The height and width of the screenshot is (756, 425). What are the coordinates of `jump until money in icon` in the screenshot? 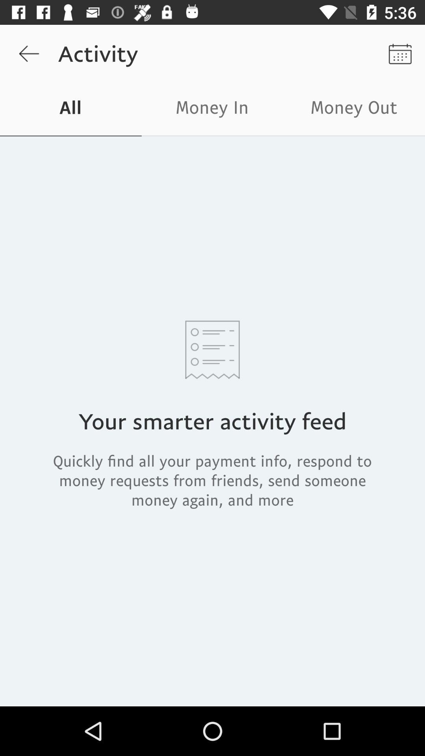 It's located at (213, 109).